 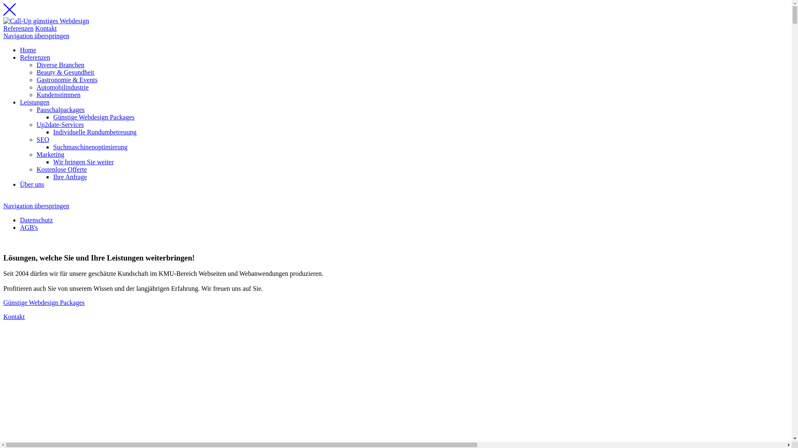 What do you see at coordinates (62, 169) in the screenshot?
I see `Kostenlose Offerte` at bounding box center [62, 169].